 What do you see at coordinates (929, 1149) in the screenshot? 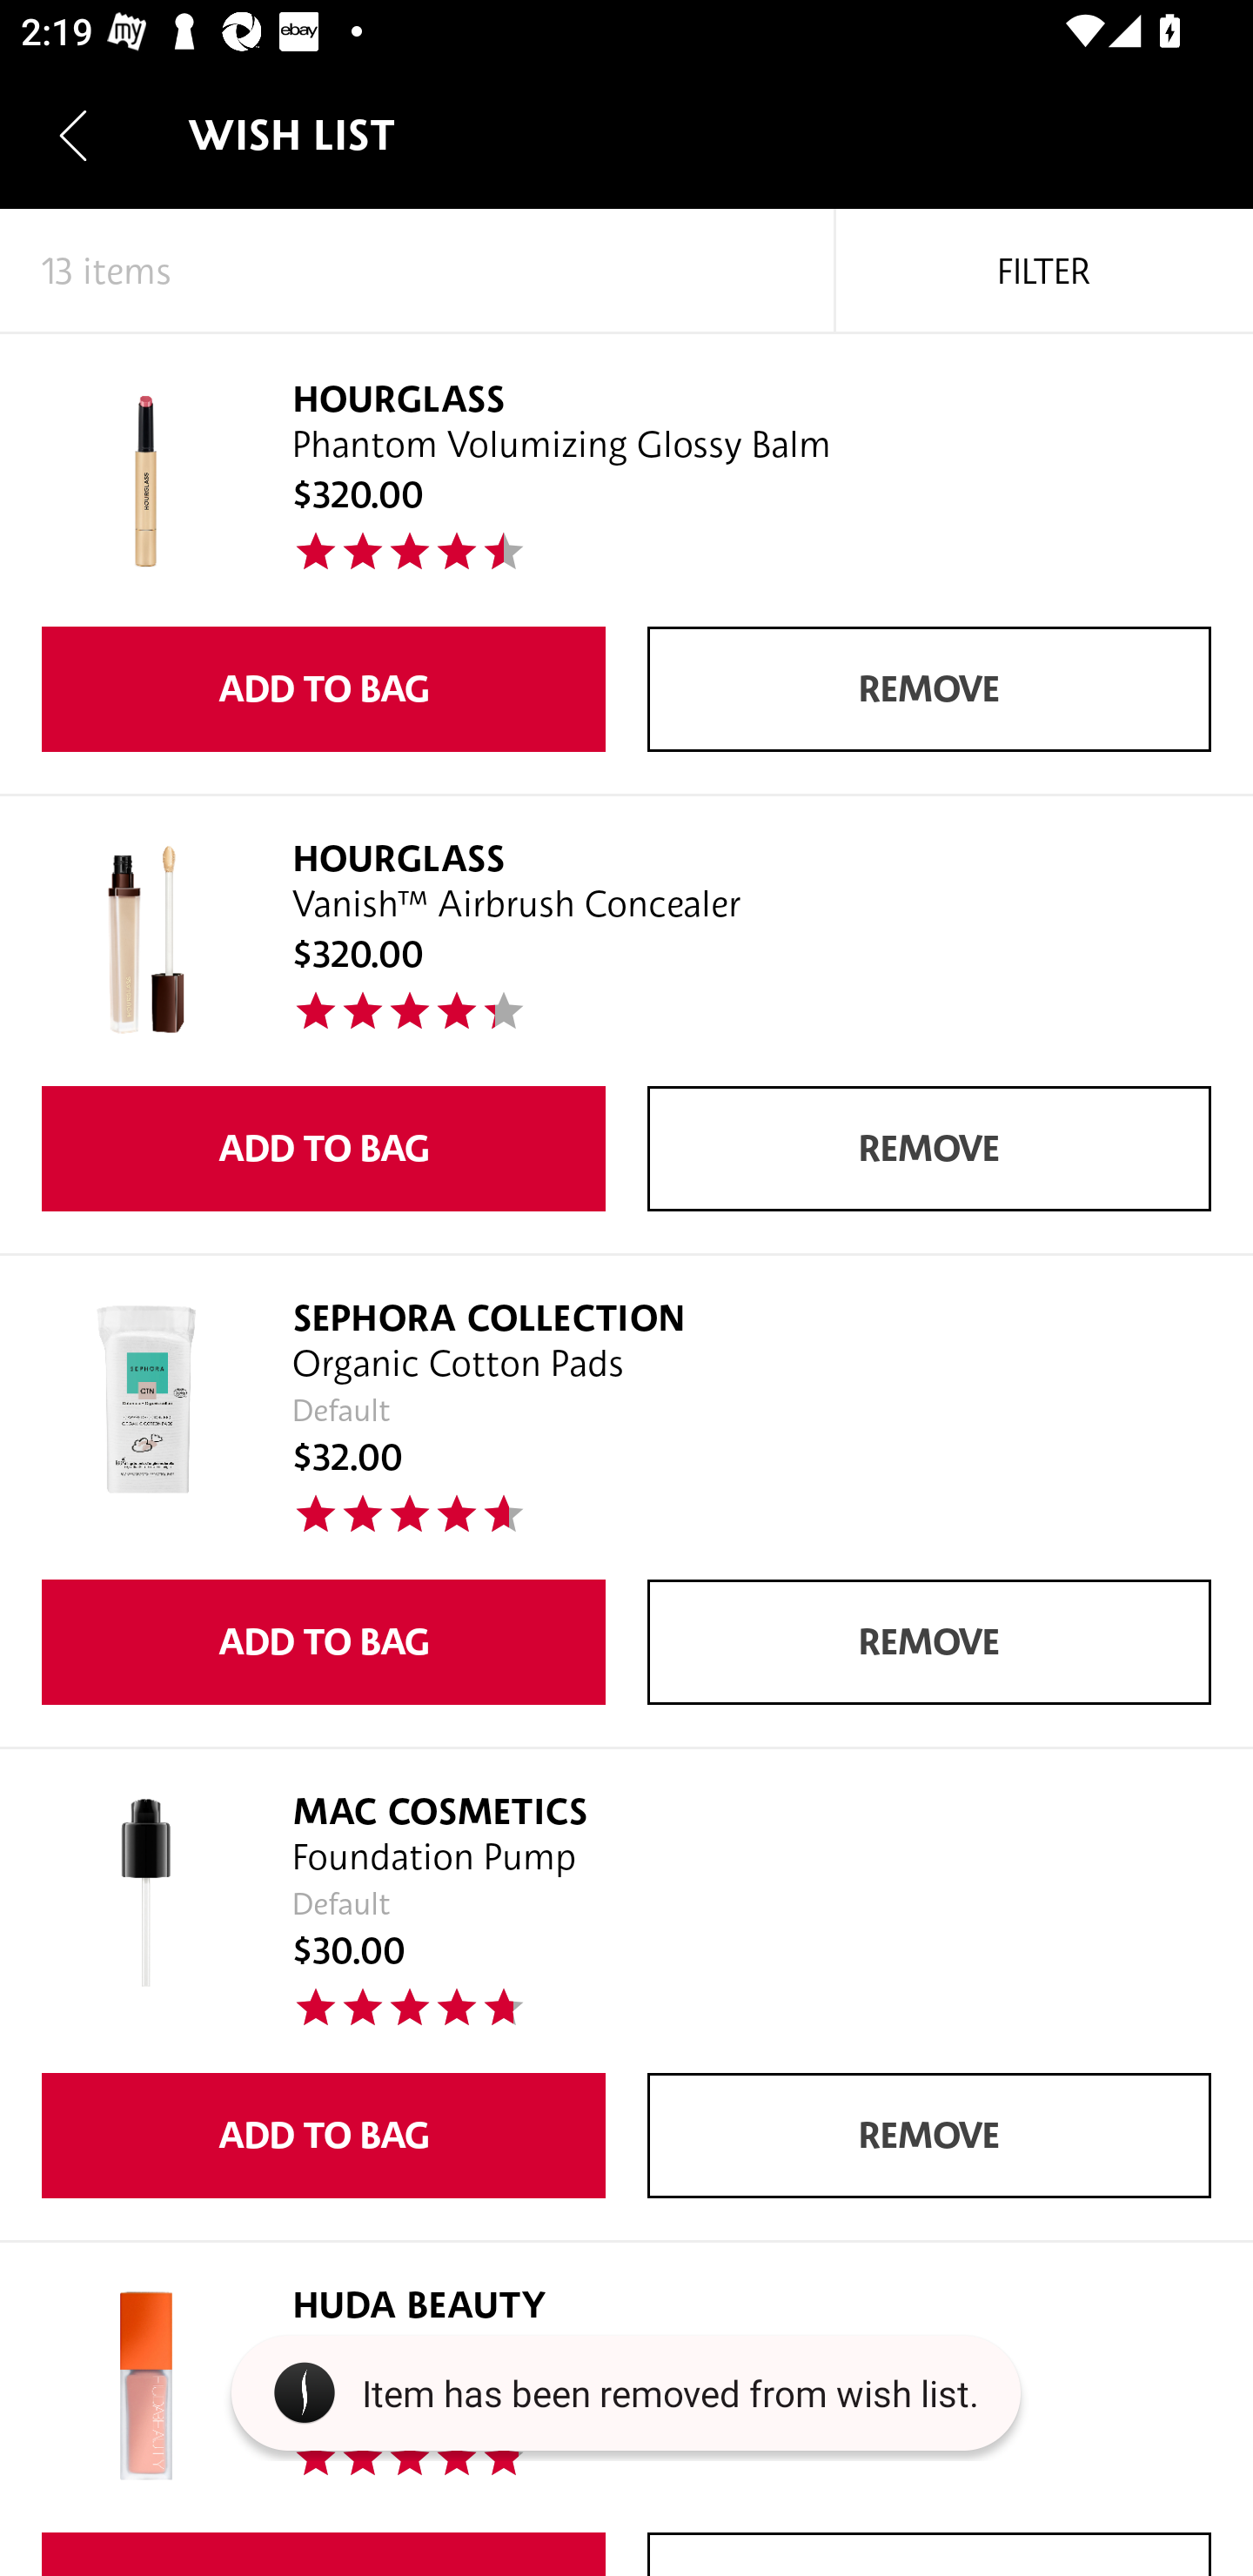
I see `REMOVE` at bounding box center [929, 1149].